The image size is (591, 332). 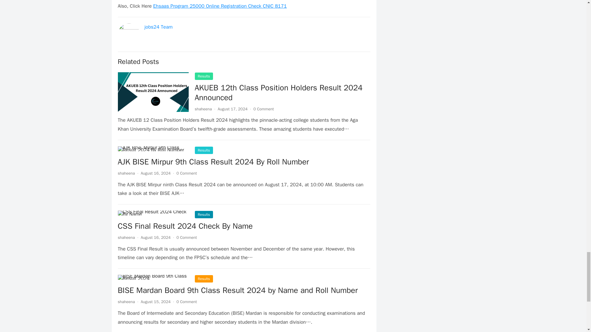 I want to click on 0 Comment, so click(x=263, y=109).